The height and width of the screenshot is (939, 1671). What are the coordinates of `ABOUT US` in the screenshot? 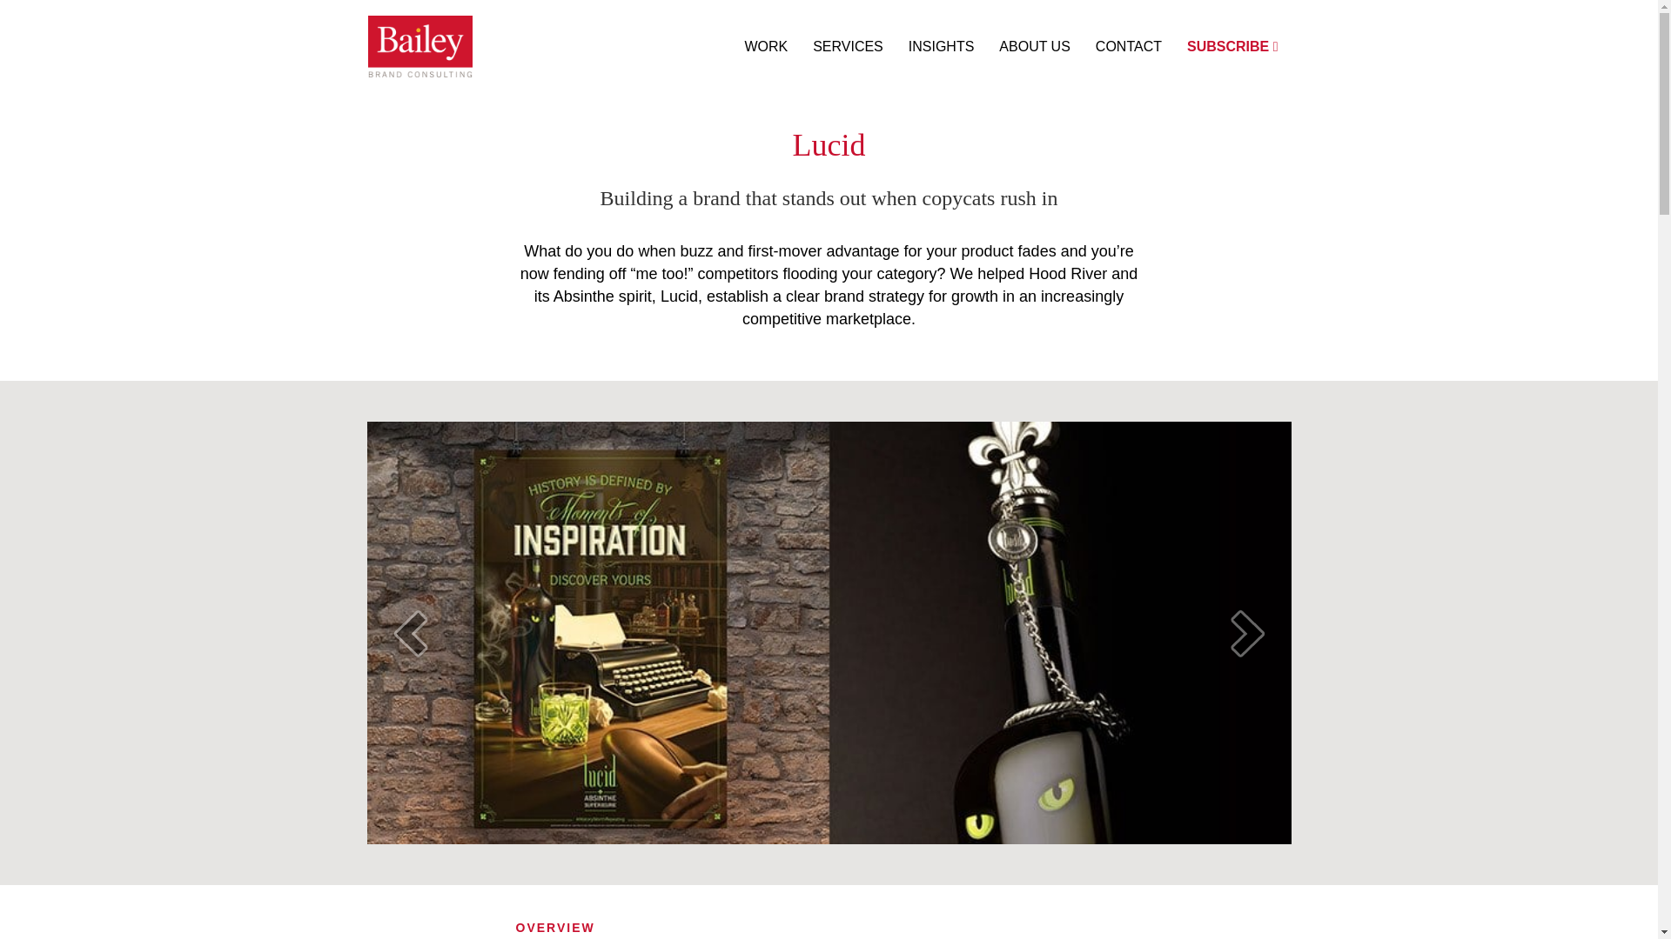 It's located at (1035, 47).